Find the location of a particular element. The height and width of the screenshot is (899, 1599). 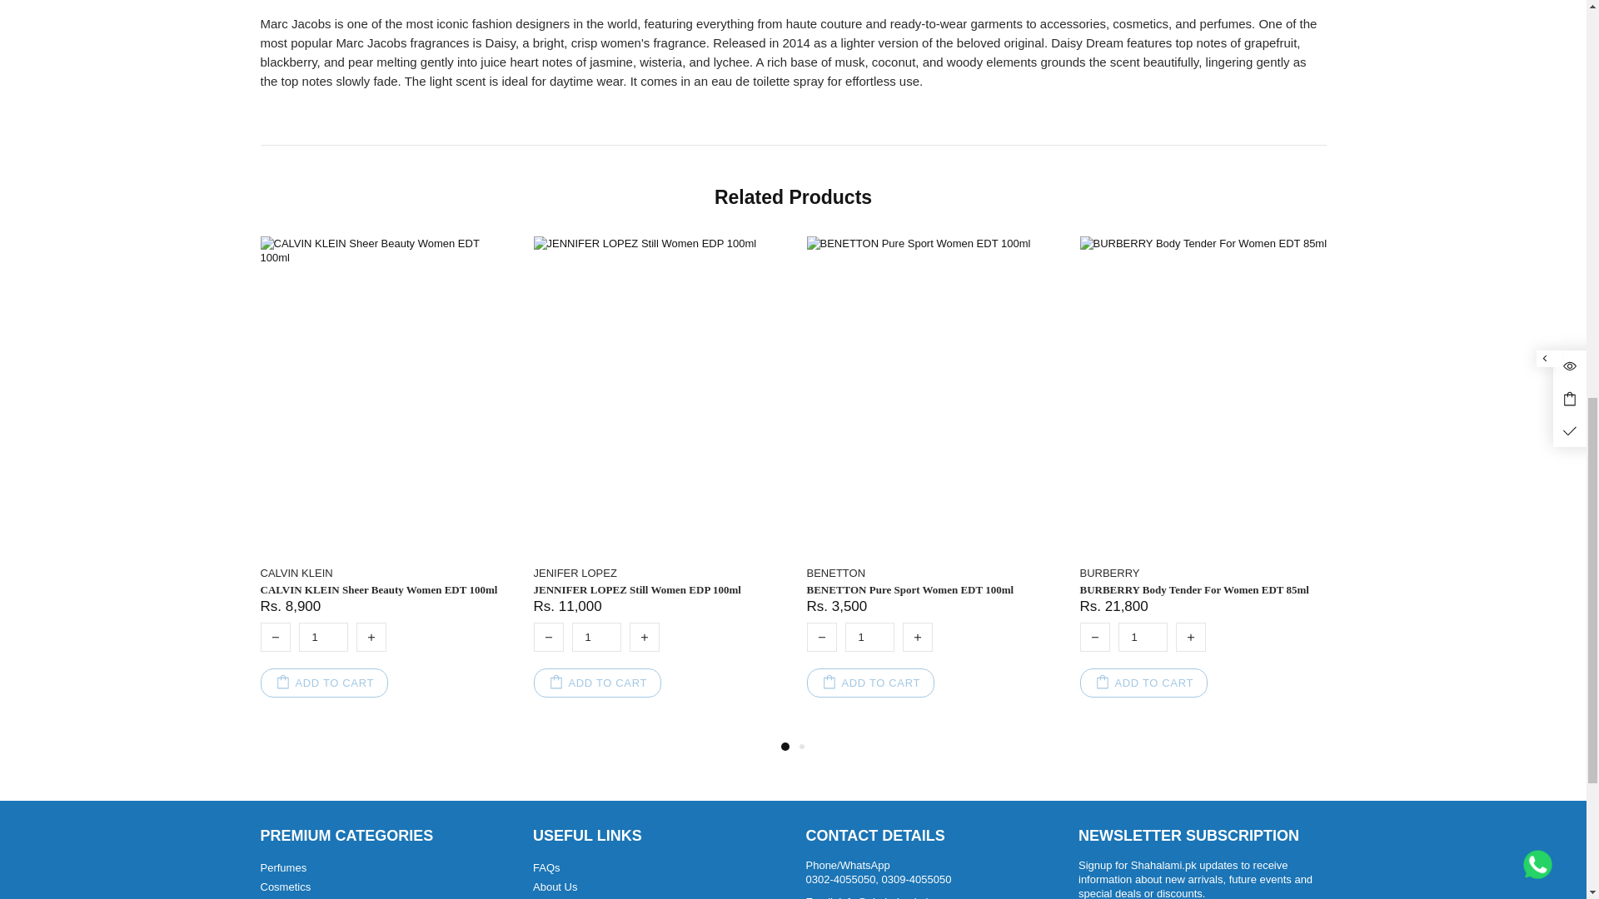

1 is located at coordinates (595, 638).